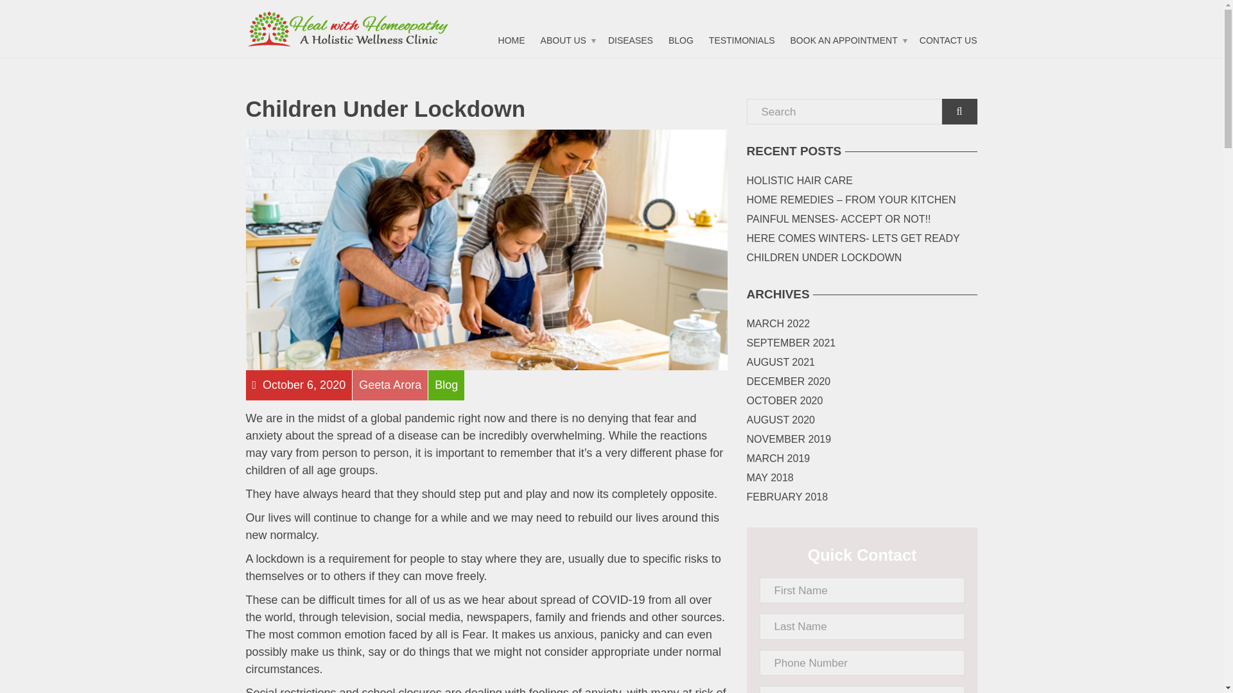 Image resolution: width=1233 pixels, height=693 pixels. I want to click on PAINFUL MENSES- ACCEPT OR NOT!!, so click(838, 219).